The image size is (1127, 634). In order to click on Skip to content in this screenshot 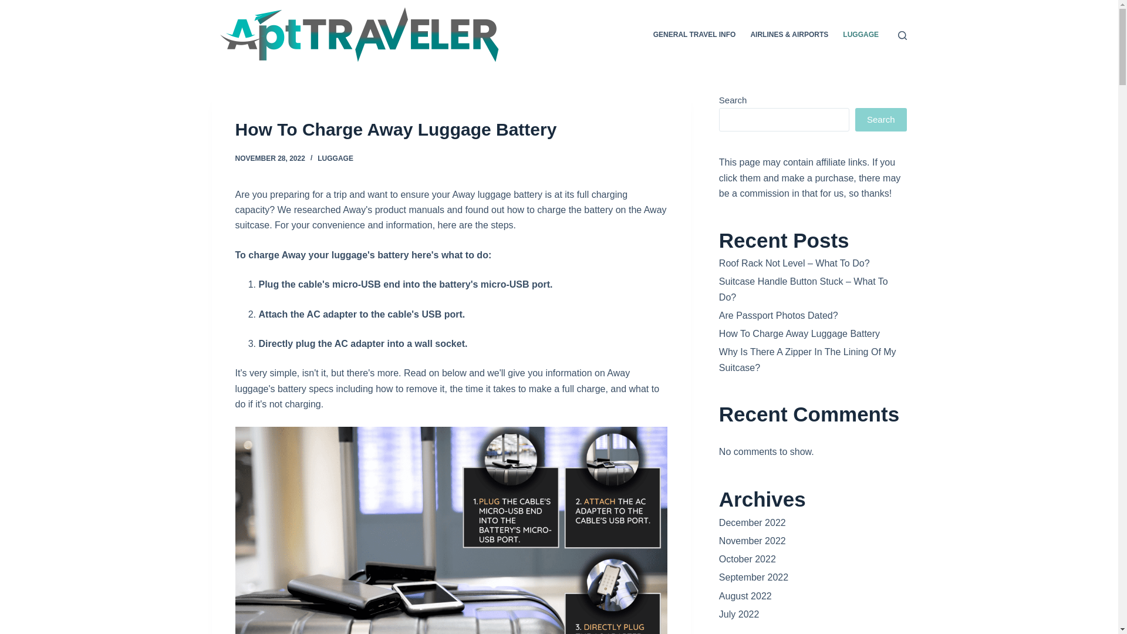, I will do `click(12, 6)`.